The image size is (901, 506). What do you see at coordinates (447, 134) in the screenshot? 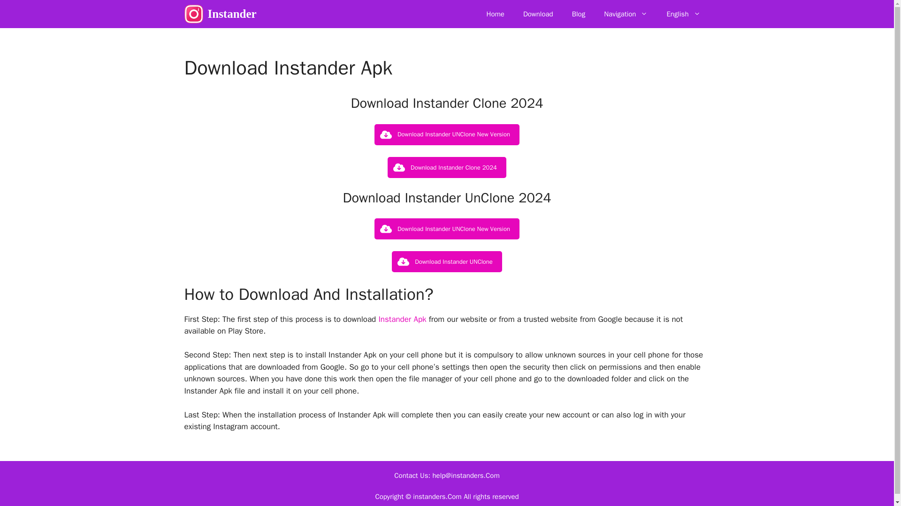
I see `Download Instander UNClone New Version` at bounding box center [447, 134].